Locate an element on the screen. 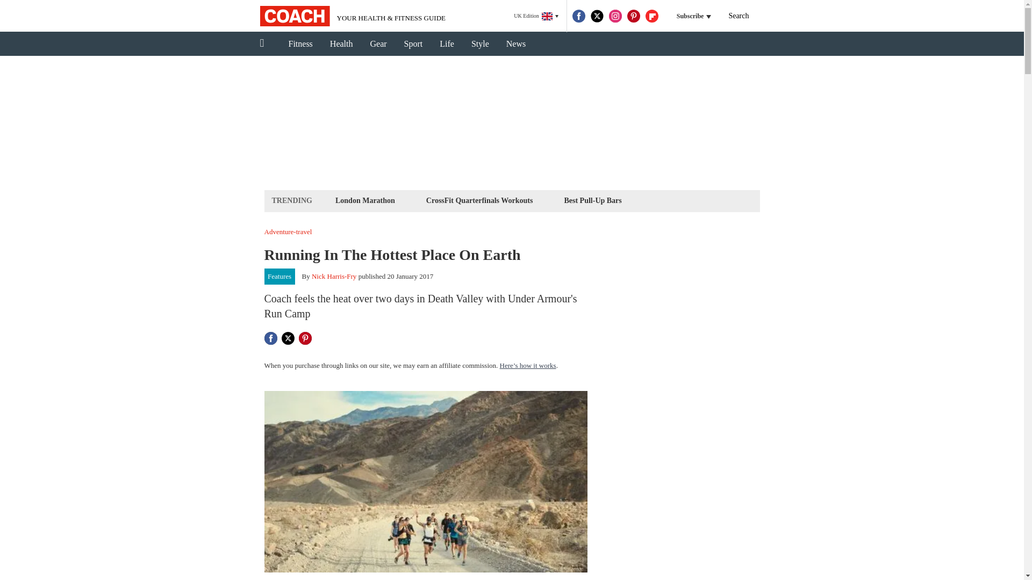 Image resolution: width=1032 pixels, height=580 pixels. Health is located at coordinates (341, 44).